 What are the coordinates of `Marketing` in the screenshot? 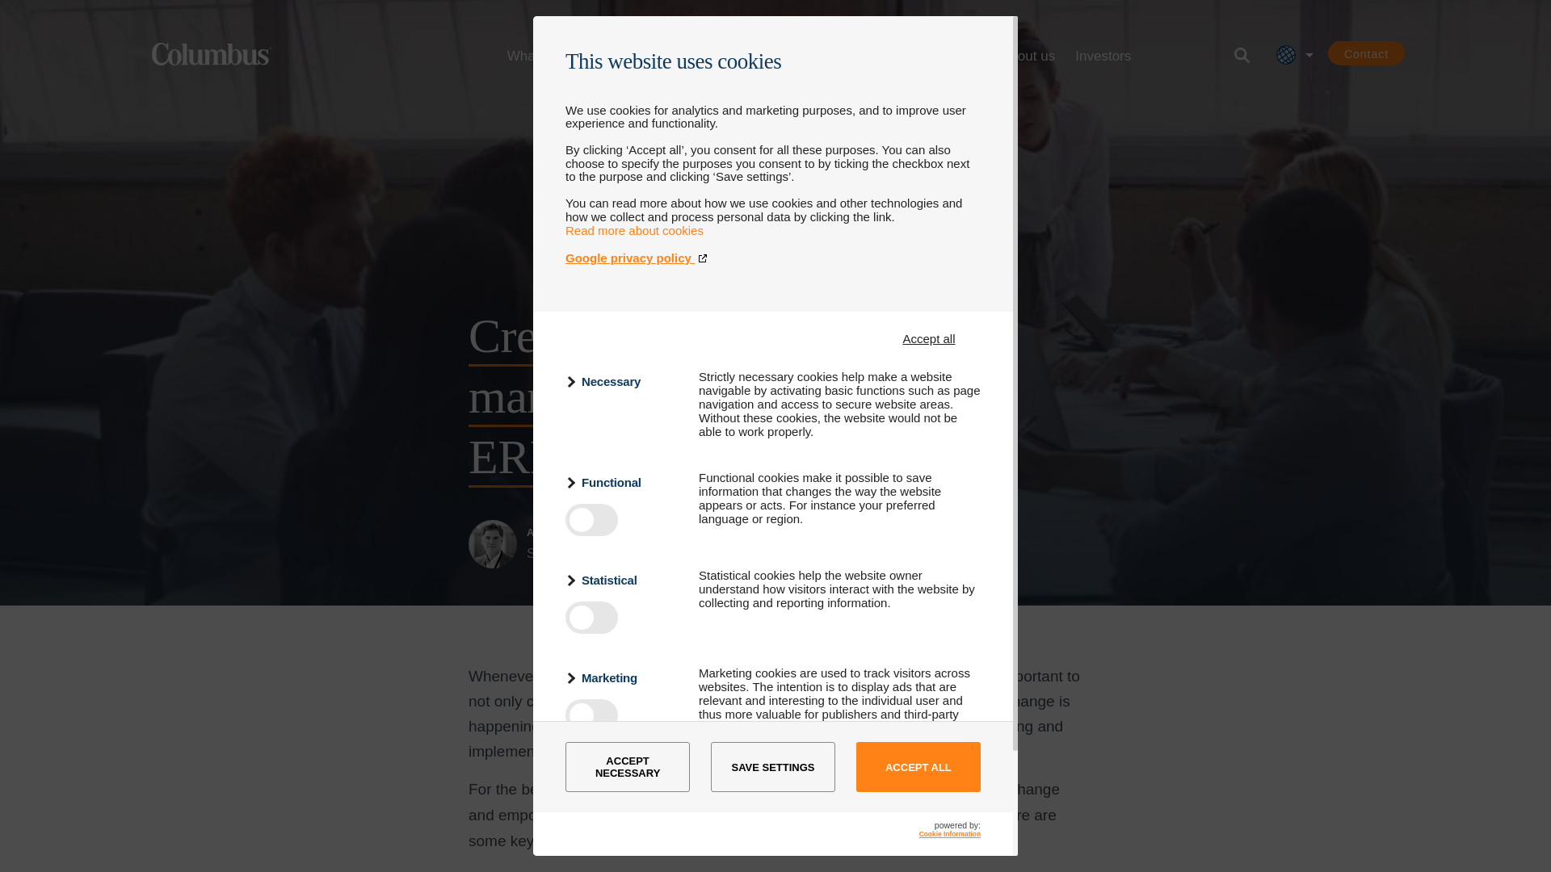 It's located at (622, 678).